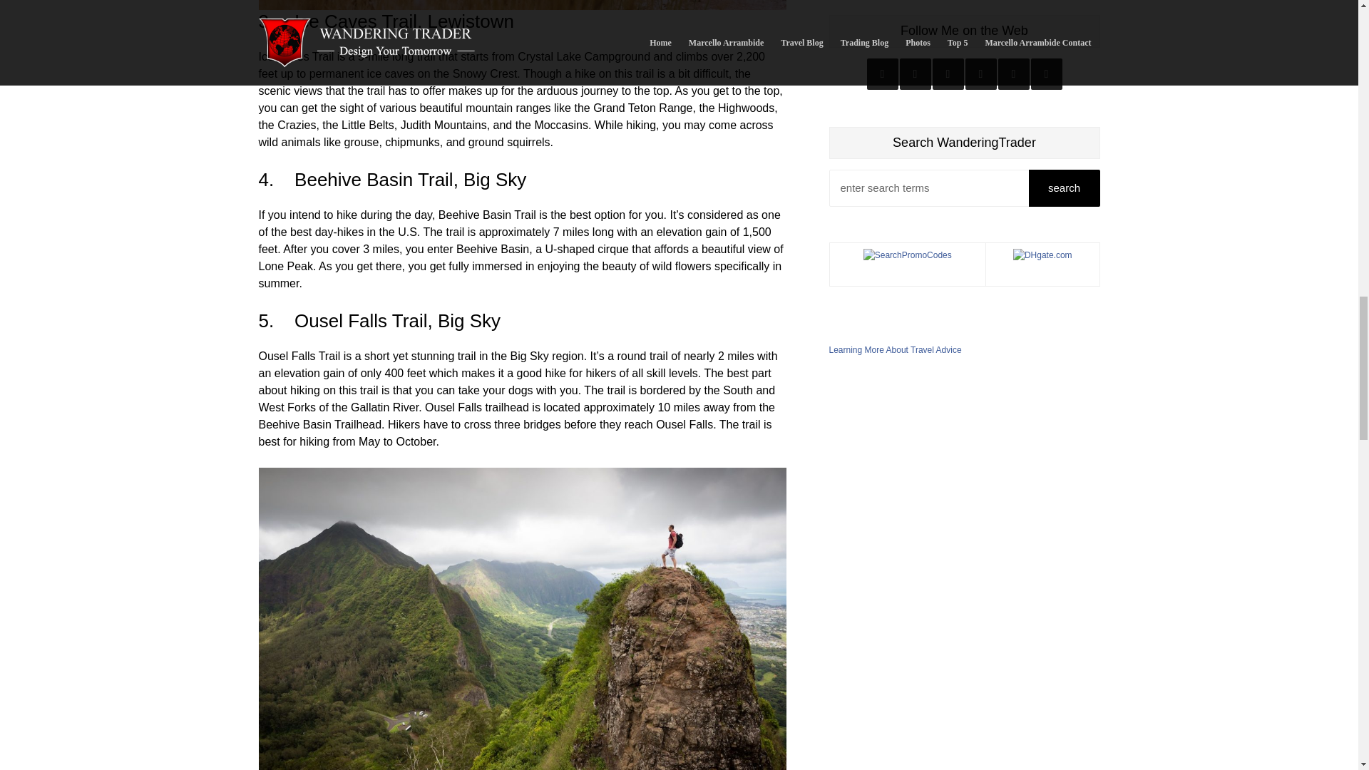 The width and height of the screenshot is (1369, 770). I want to click on Connect on Twitter, so click(915, 74).